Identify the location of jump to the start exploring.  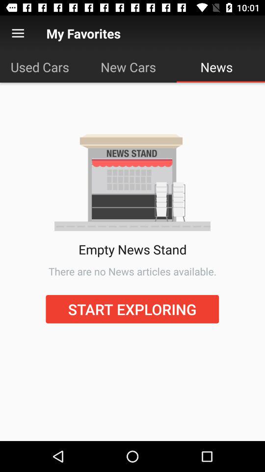
(132, 309).